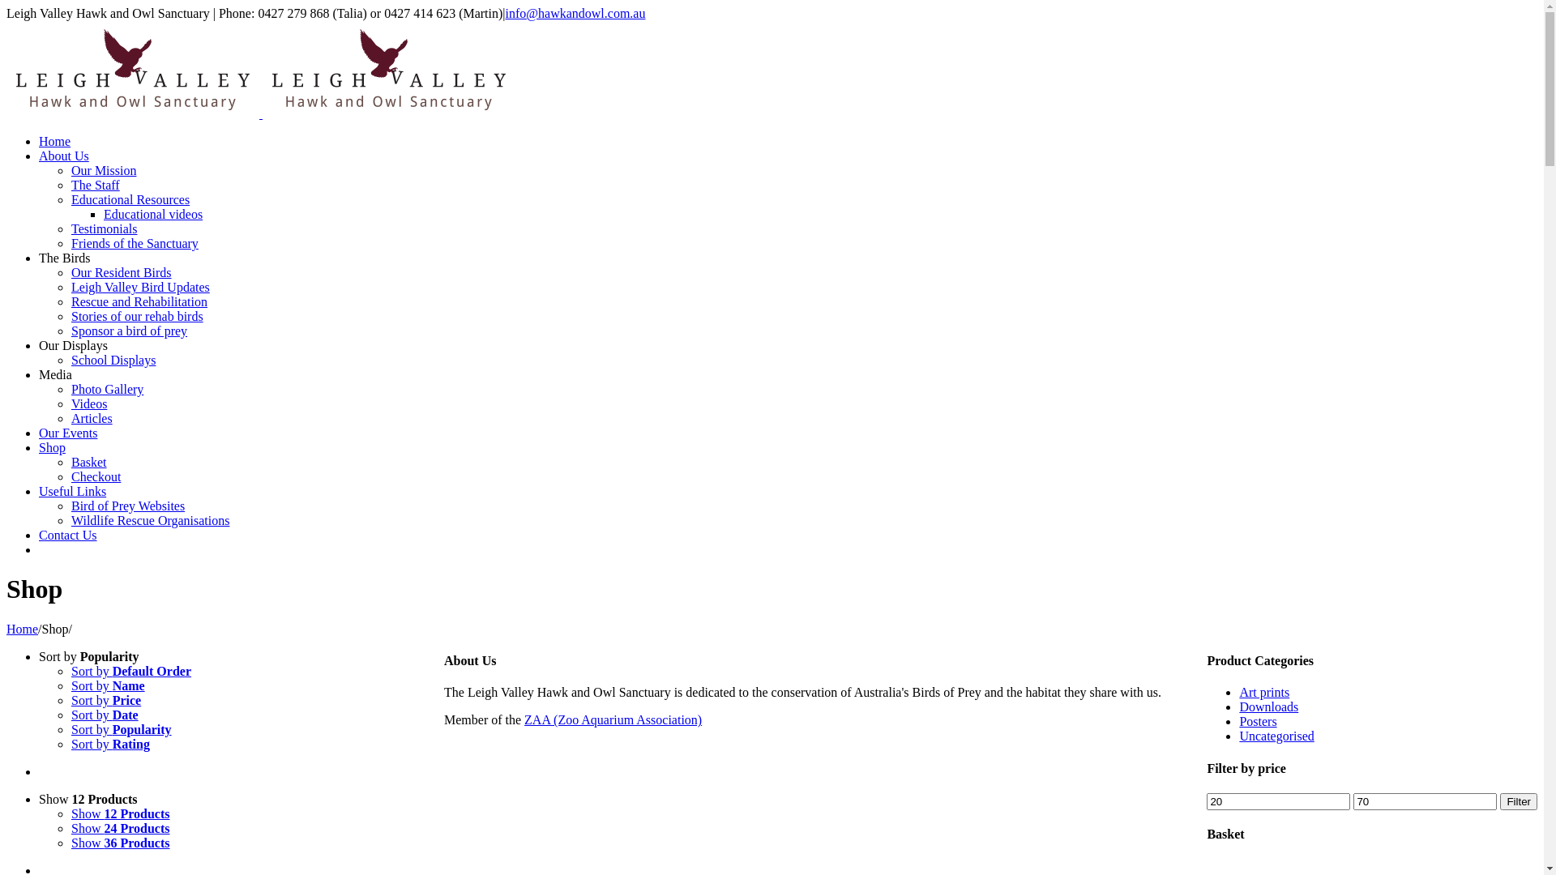  Describe the element at coordinates (131, 671) in the screenshot. I see `Sort by Default Order` at that location.